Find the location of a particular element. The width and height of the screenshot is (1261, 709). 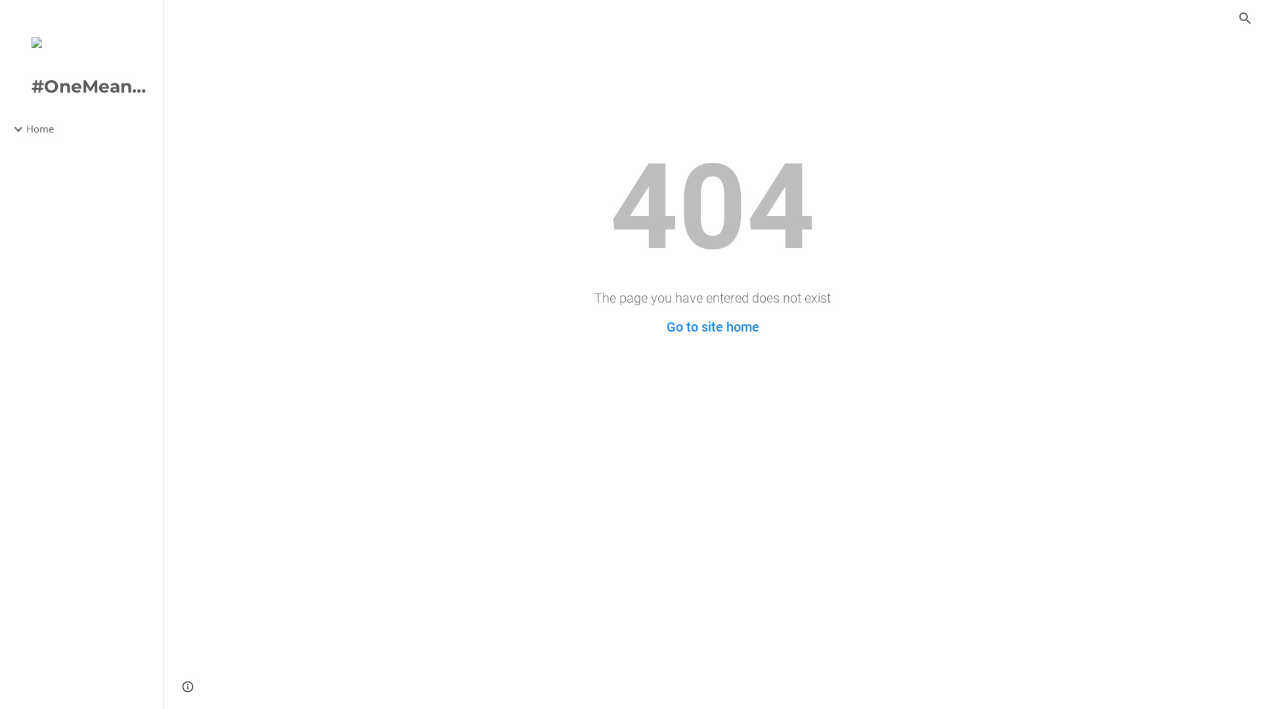

Home is located at coordinates (89, 129).